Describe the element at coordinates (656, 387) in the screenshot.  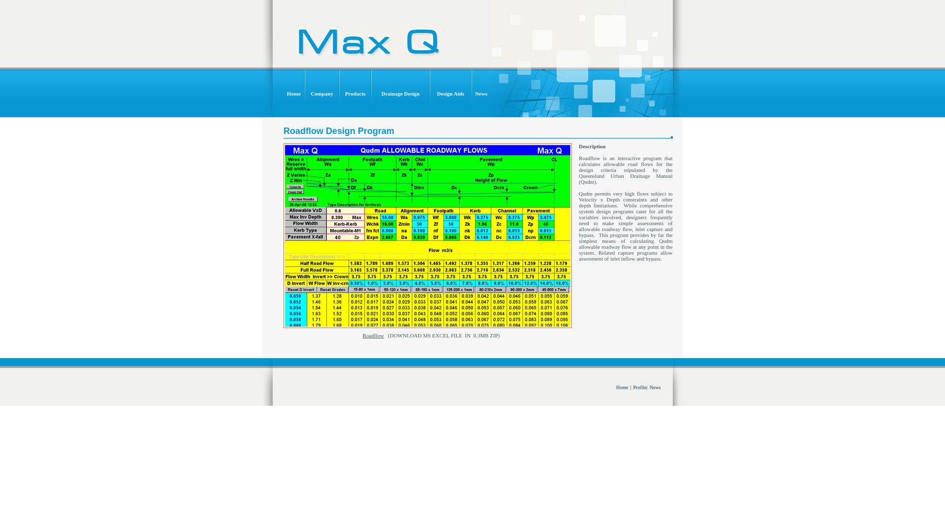
I see `News` at that location.